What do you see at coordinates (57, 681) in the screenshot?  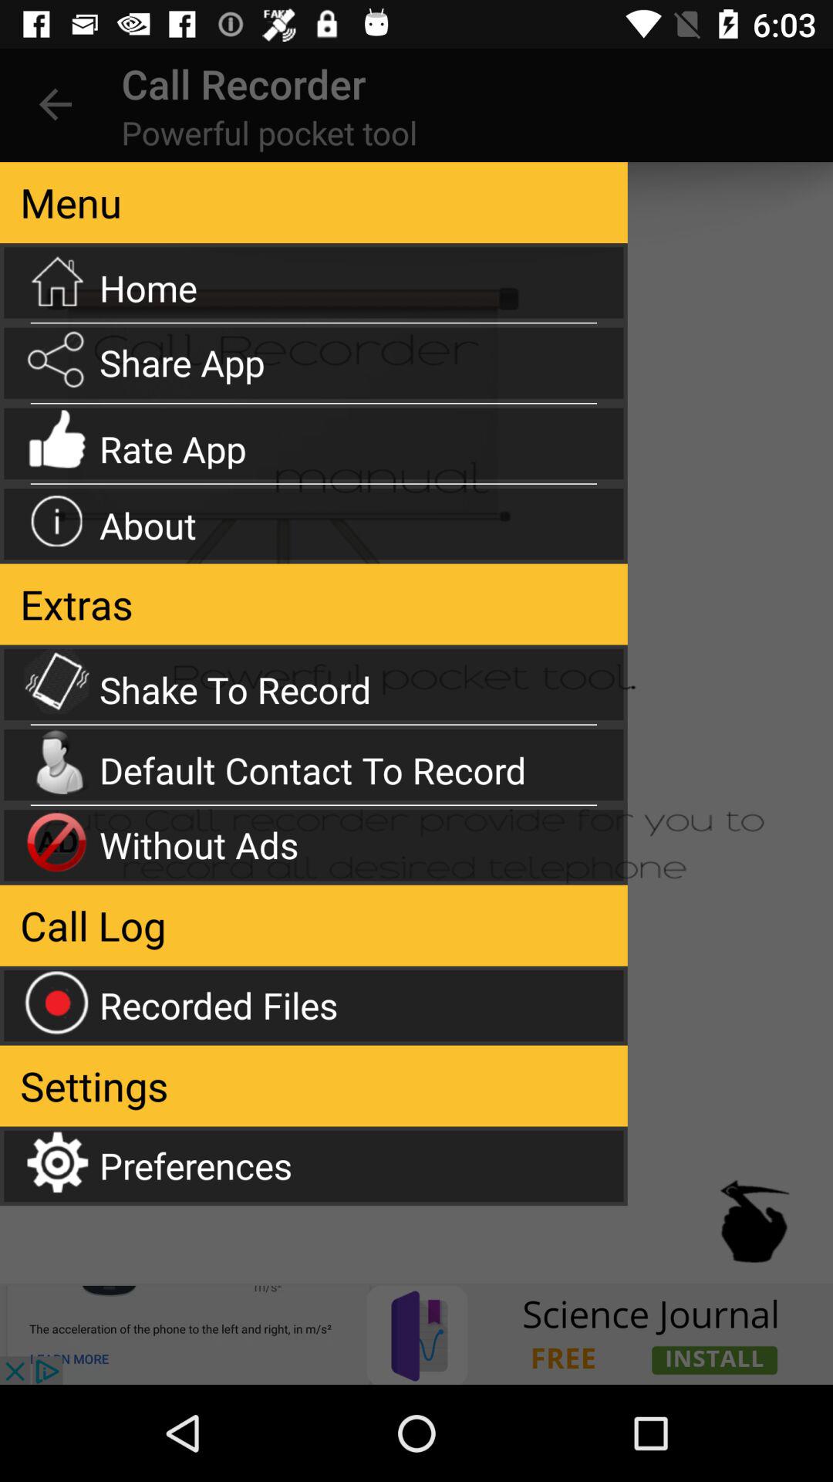 I see `select the icon shake to record` at bounding box center [57, 681].